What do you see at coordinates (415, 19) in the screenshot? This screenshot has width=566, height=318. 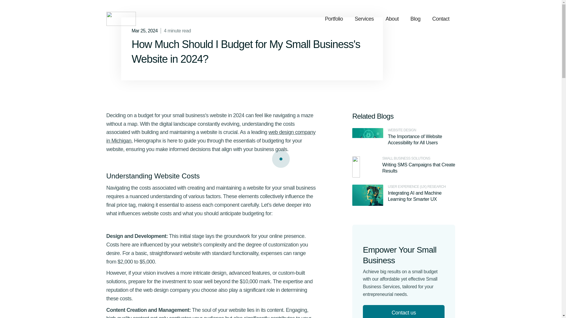 I see `Blog` at bounding box center [415, 19].